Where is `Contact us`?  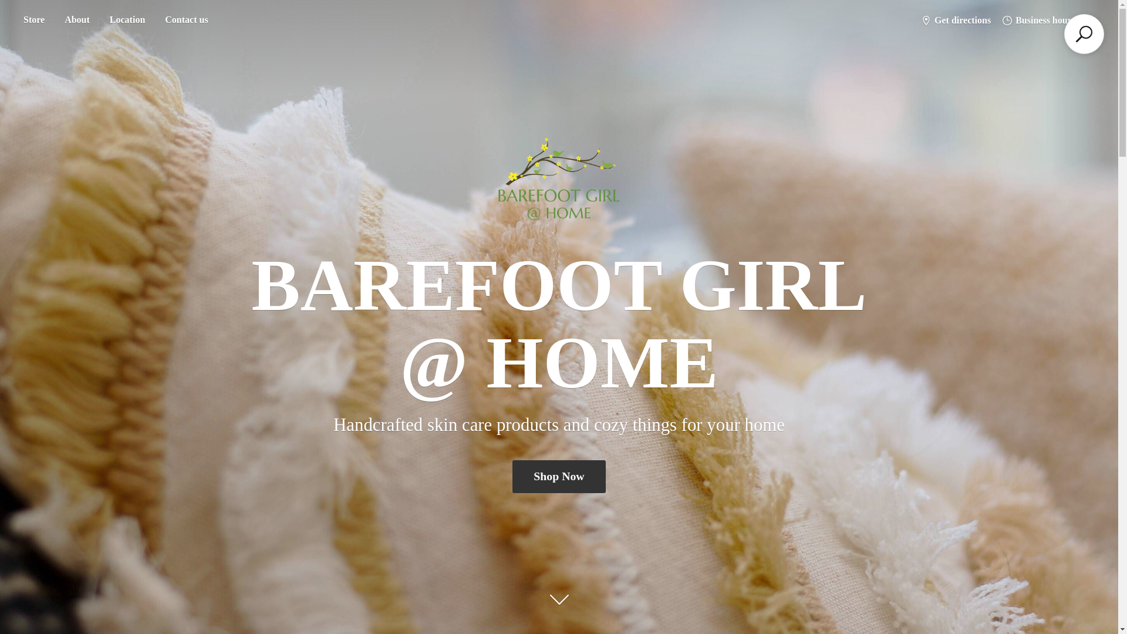
Contact us is located at coordinates (186, 20).